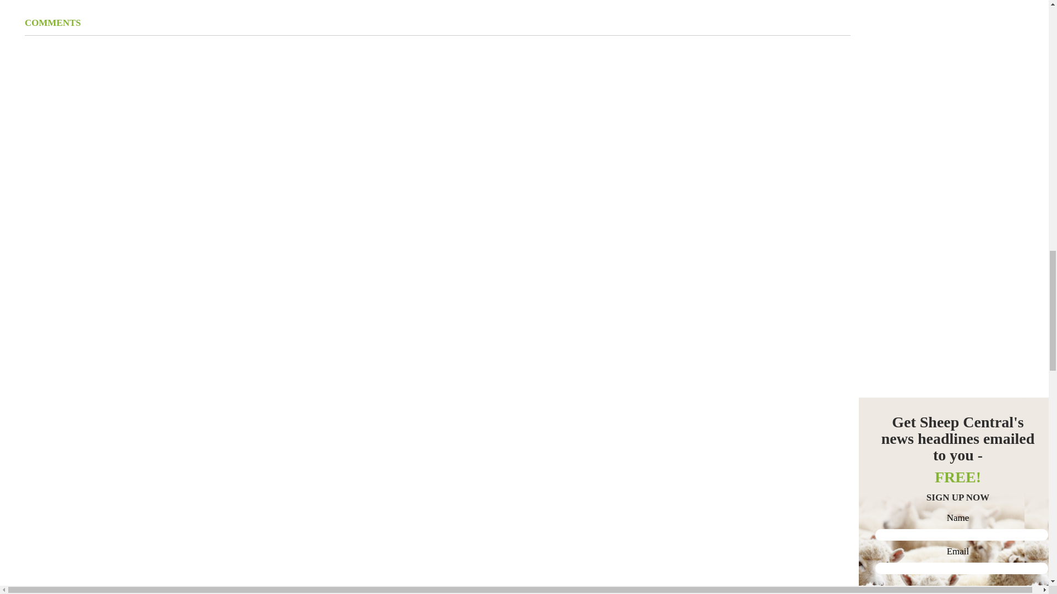  What do you see at coordinates (941, 58) in the screenshot?
I see `3rd party ad content` at bounding box center [941, 58].